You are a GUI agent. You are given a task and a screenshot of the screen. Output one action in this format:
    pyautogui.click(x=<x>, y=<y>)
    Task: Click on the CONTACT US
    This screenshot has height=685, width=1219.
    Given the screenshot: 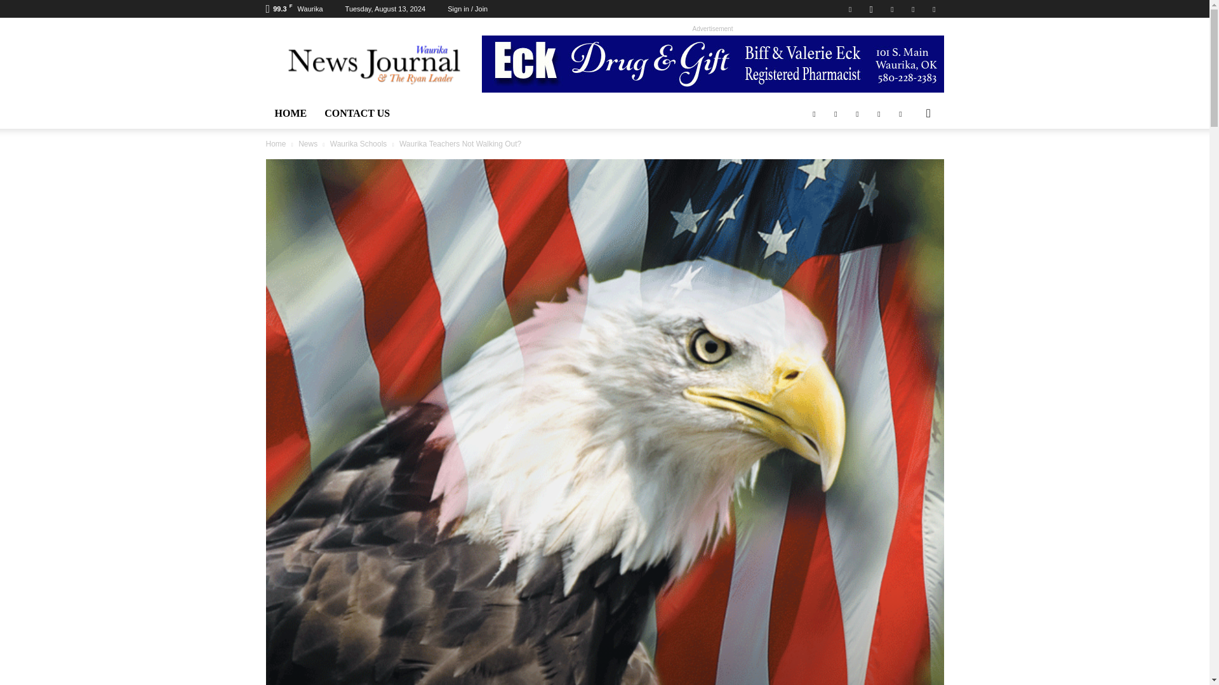 What is the action you would take?
    pyautogui.click(x=357, y=114)
    